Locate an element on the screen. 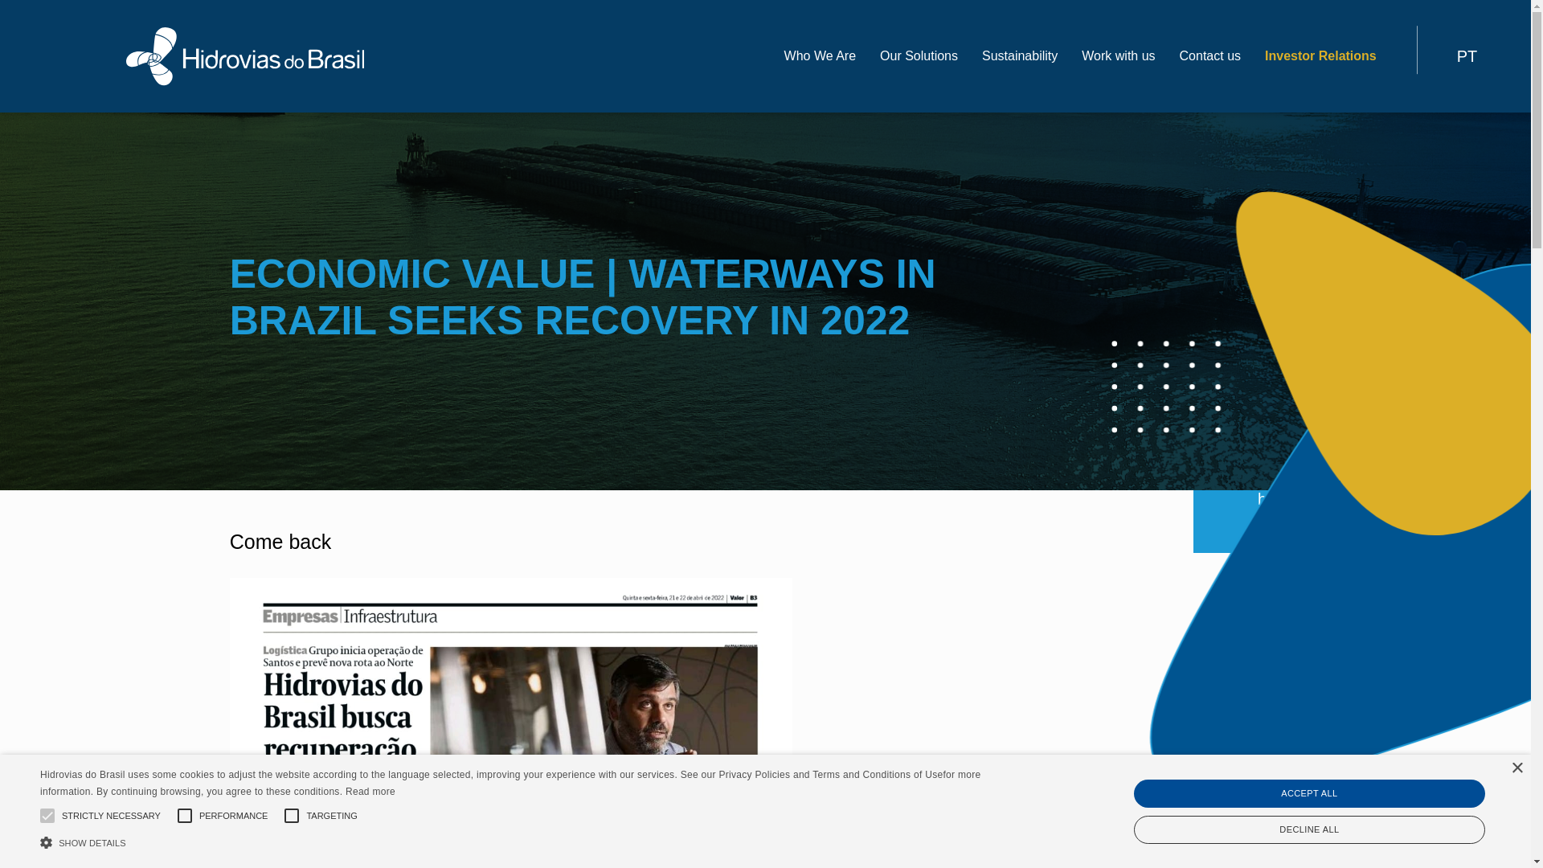  Contact us is located at coordinates (1210, 55).